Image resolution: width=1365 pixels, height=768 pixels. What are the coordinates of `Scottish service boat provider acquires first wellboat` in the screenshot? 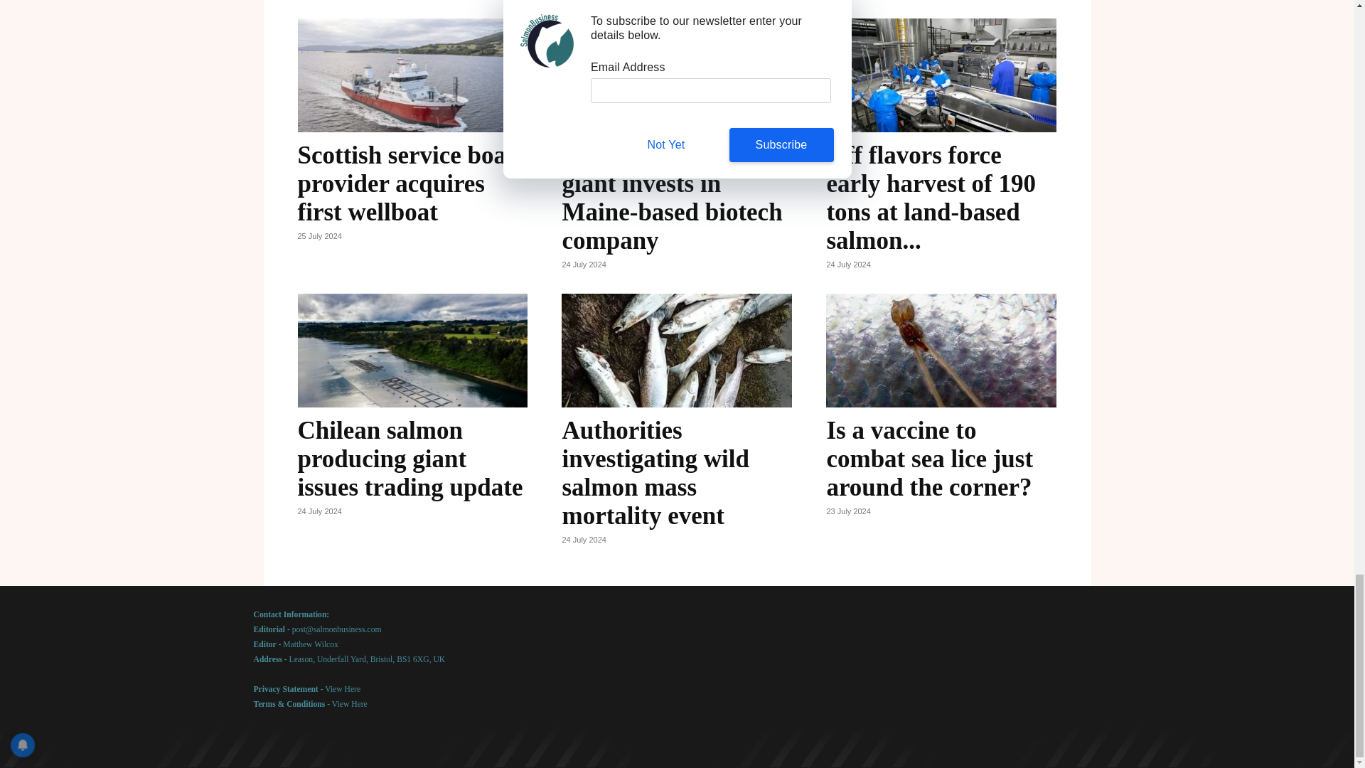 It's located at (405, 183).